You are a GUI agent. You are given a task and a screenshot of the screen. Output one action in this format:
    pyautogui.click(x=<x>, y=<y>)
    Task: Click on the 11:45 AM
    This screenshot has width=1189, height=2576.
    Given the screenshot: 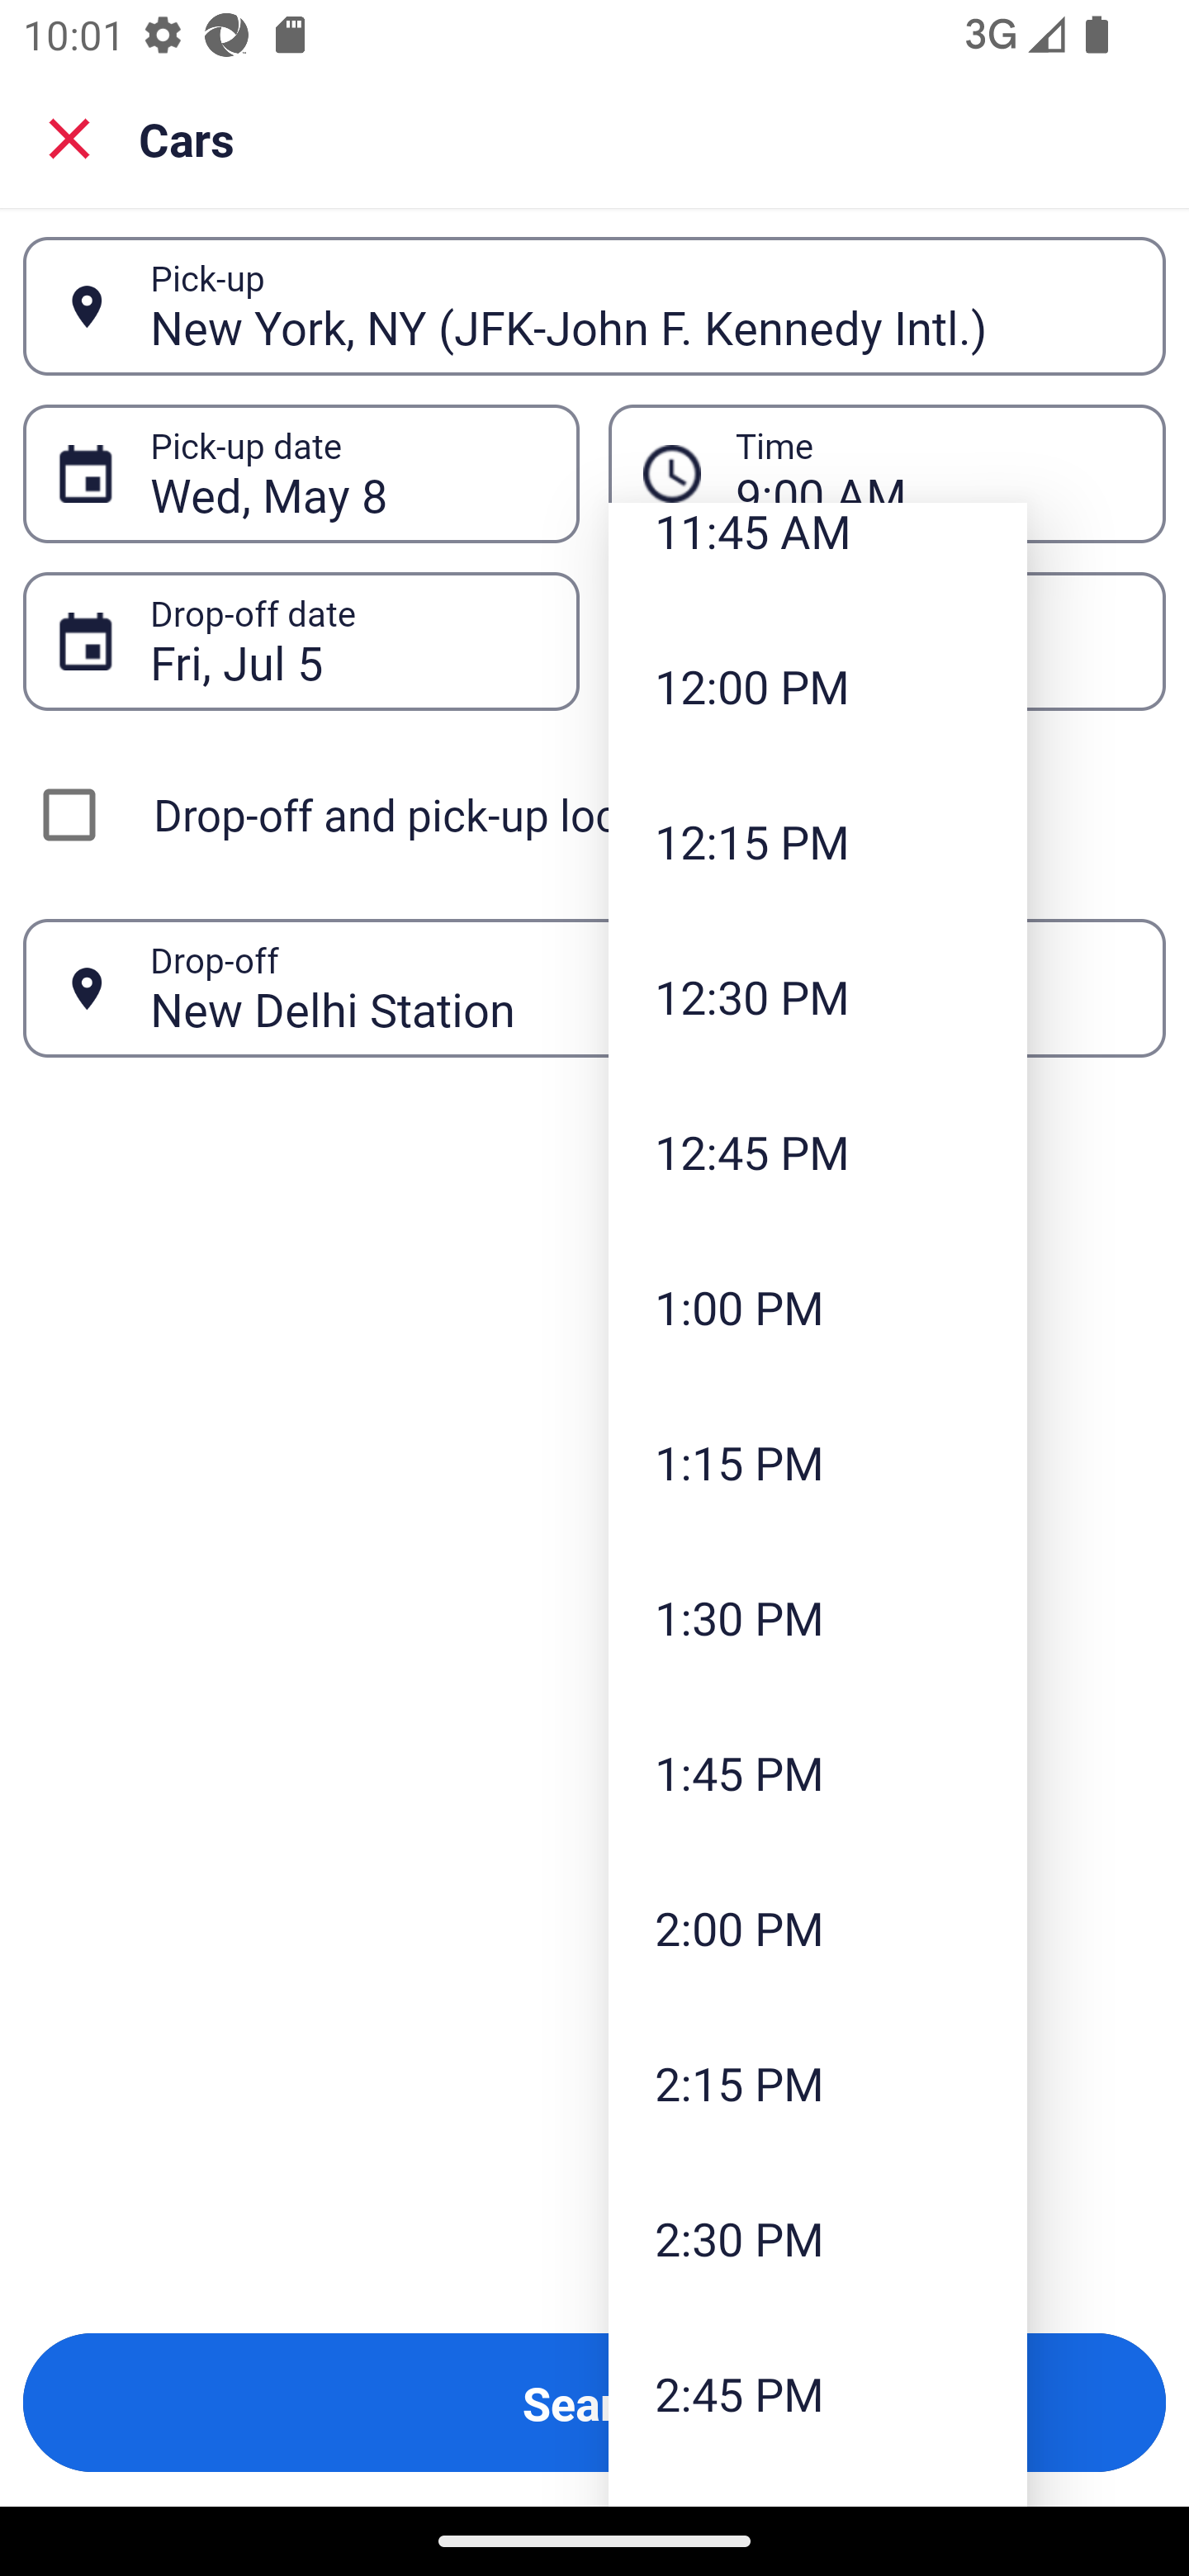 What is the action you would take?
    pyautogui.click(x=817, y=555)
    